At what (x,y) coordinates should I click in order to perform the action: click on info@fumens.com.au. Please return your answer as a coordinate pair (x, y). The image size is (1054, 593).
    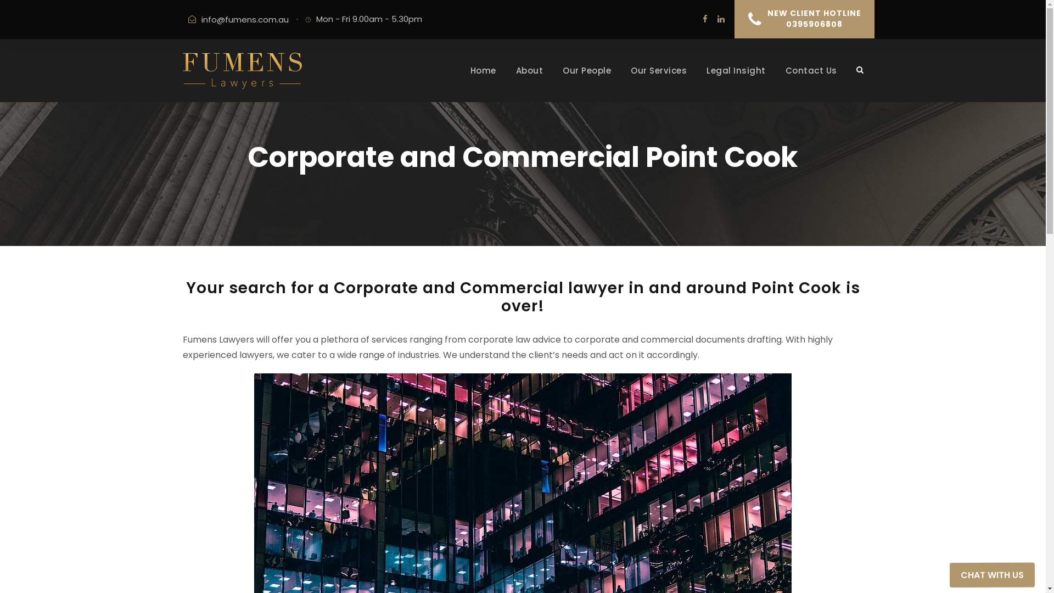
    Looking at the image, I should click on (245, 20).